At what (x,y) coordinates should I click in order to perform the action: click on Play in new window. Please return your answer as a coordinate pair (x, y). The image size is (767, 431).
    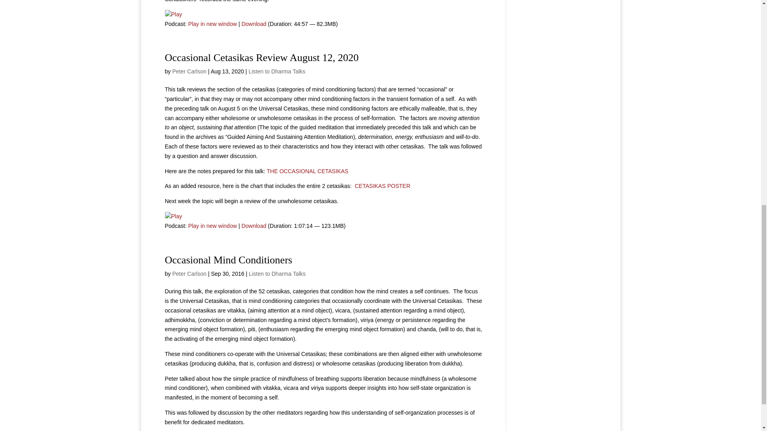
    Looking at the image, I should click on (213, 24).